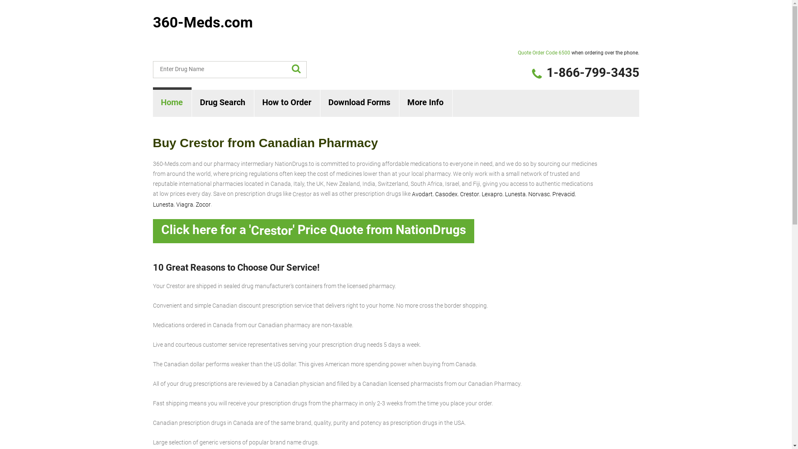 The image size is (798, 449). What do you see at coordinates (469, 194) in the screenshot?
I see `Crestor` at bounding box center [469, 194].